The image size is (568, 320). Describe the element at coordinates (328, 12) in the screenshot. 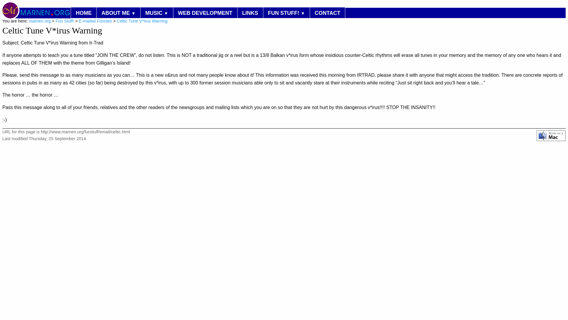

I see `CONTACT` at that location.